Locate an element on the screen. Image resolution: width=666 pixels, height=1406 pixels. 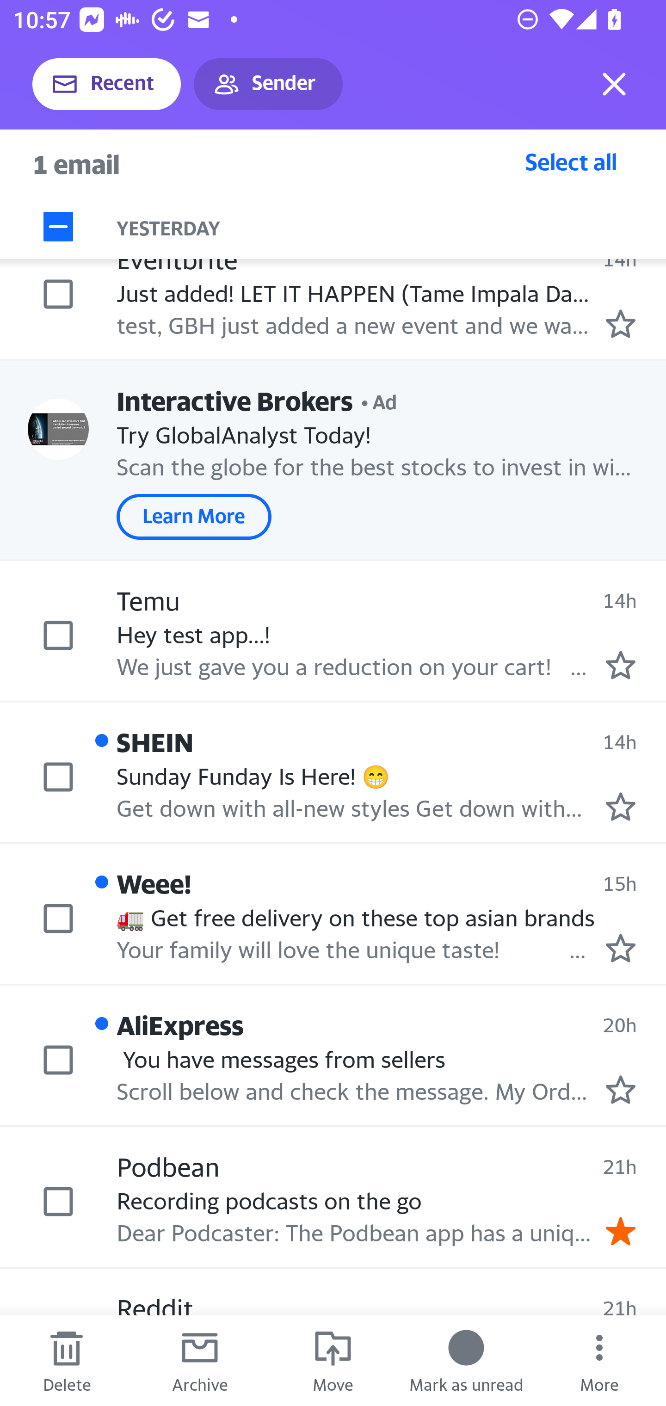
Mark as starred. is located at coordinates (621, 948).